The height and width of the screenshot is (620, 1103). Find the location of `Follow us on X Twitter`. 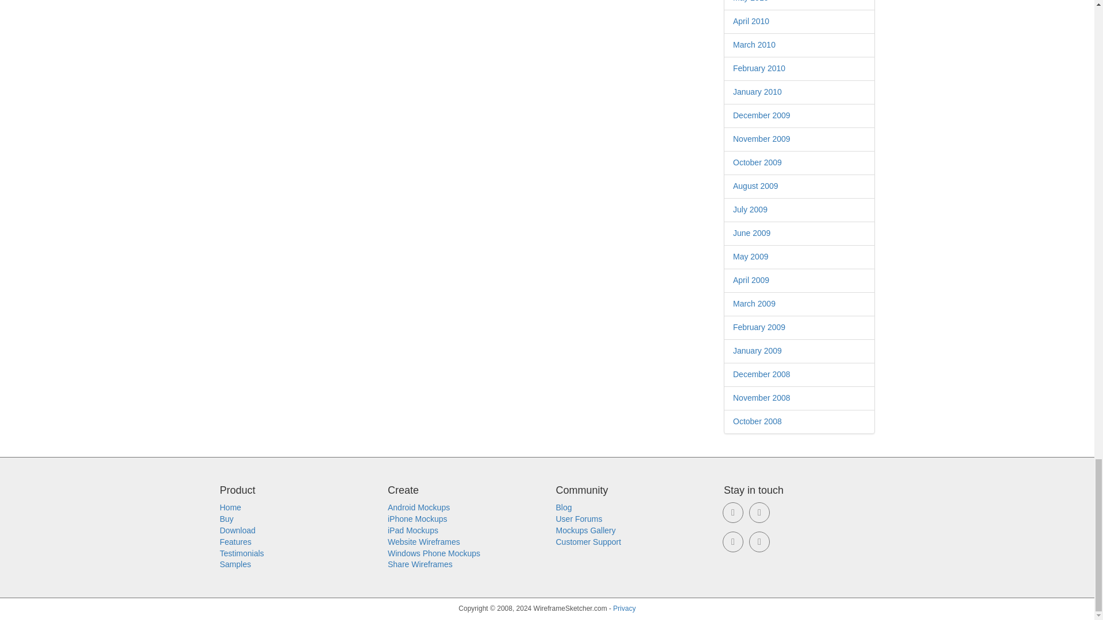

Follow us on X Twitter is located at coordinates (733, 542).